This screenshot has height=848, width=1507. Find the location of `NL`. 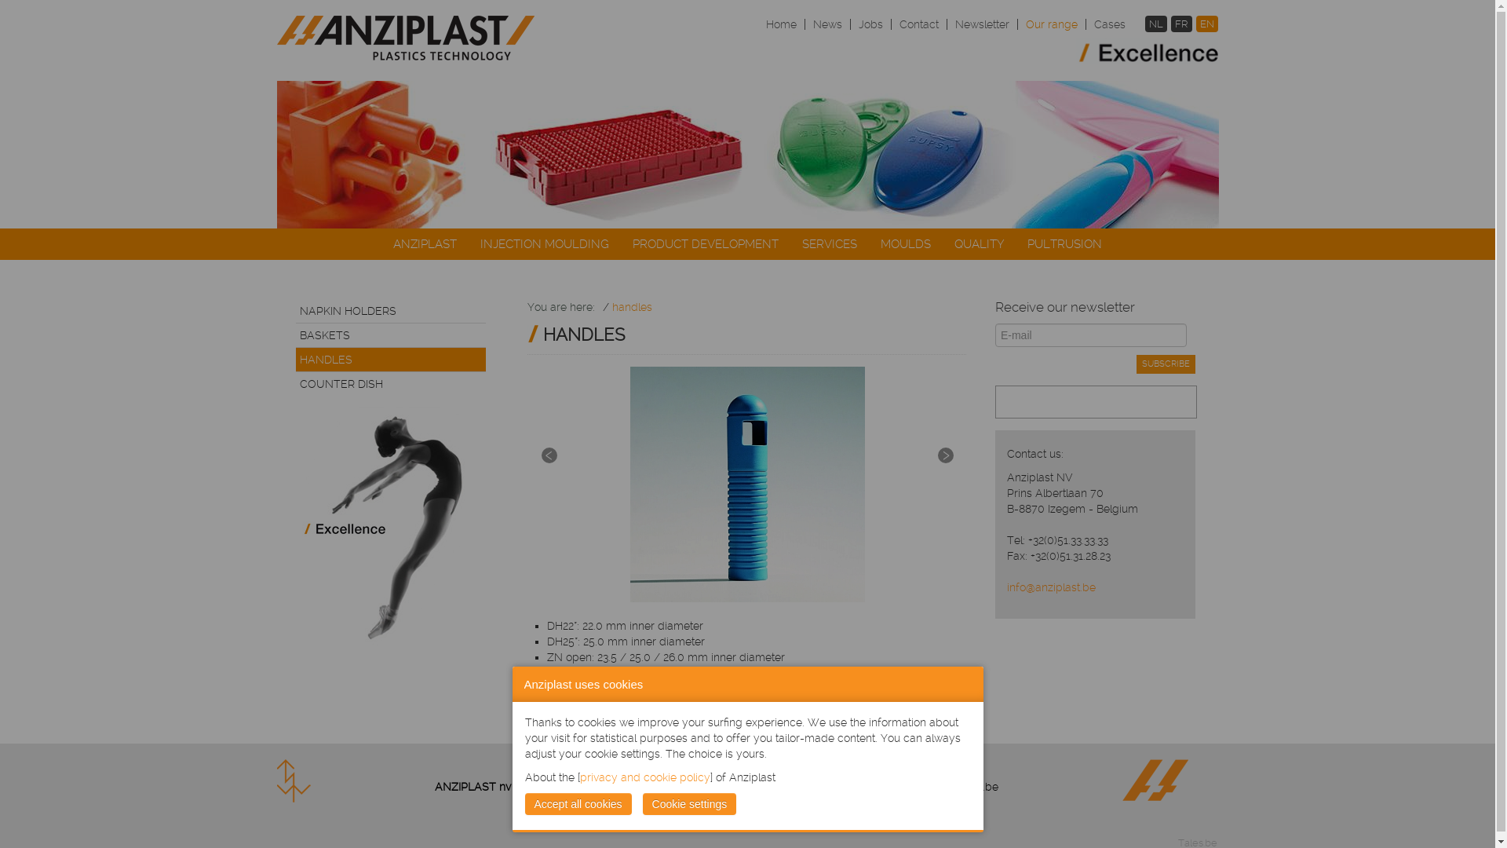

NL is located at coordinates (1156, 24).